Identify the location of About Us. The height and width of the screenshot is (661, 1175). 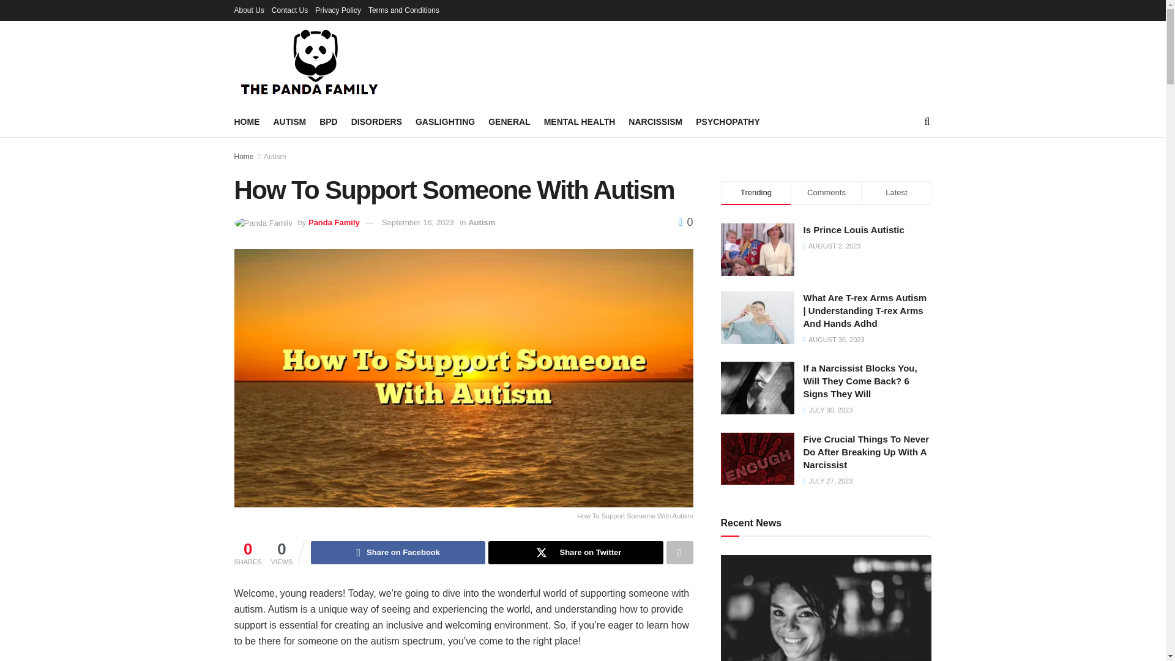
(248, 10).